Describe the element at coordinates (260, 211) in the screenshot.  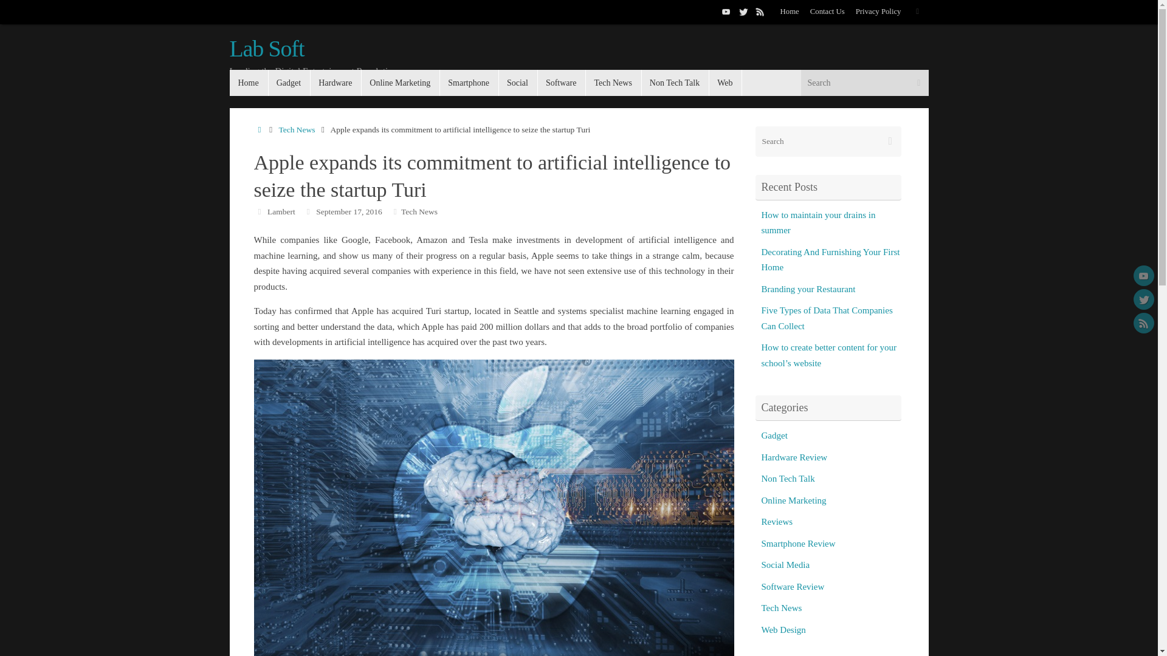
I see `Author ` at that location.